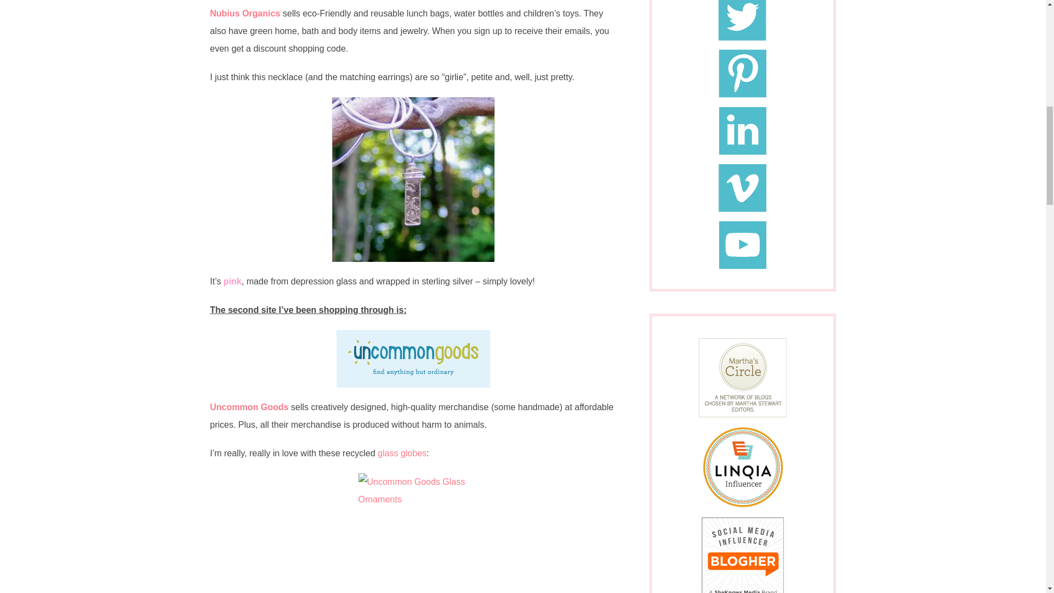 The image size is (1054, 593). Describe the element at coordinates (402, 452) in the screenshot. I see `glass globes` at that location.